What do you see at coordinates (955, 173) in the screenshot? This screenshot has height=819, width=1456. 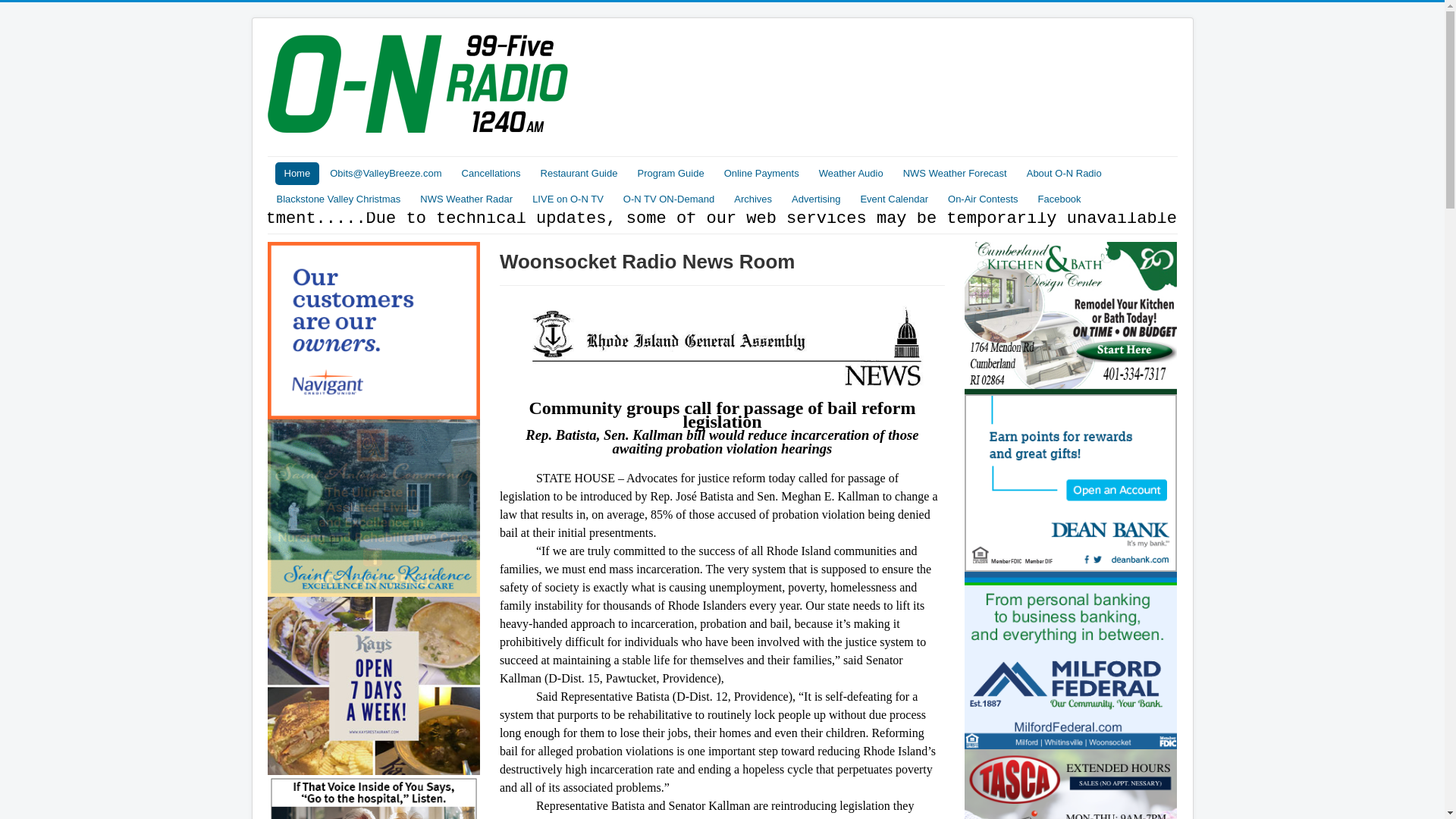 I see `NWS Weather Forecast` at bounding box center [955, 173].